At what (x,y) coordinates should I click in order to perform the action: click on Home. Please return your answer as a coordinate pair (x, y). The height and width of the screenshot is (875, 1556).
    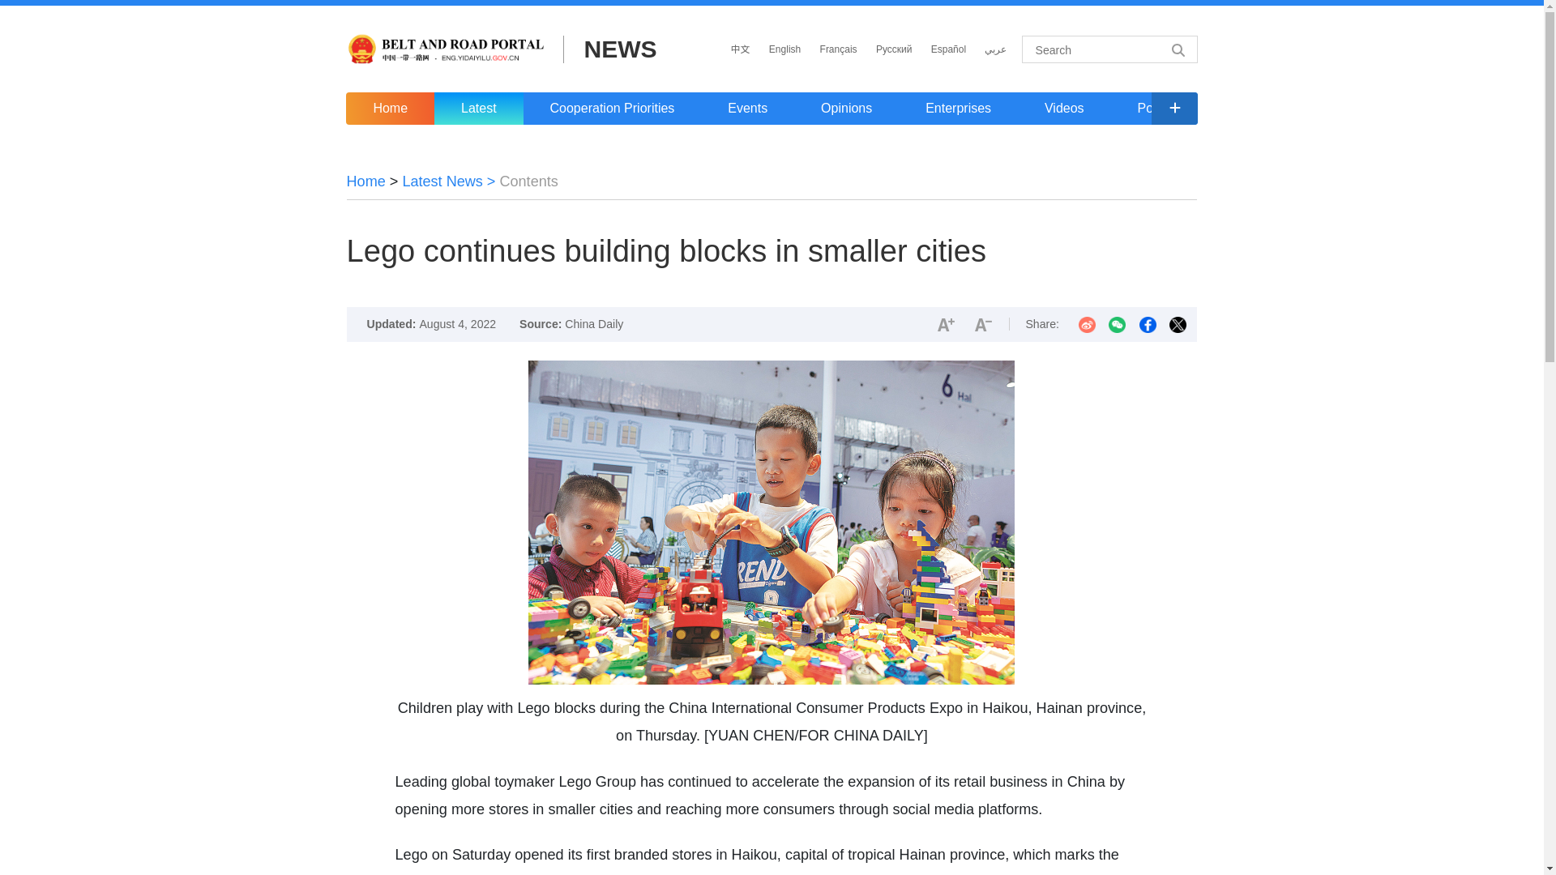
    Looking at the image, I should click on (366, 181).